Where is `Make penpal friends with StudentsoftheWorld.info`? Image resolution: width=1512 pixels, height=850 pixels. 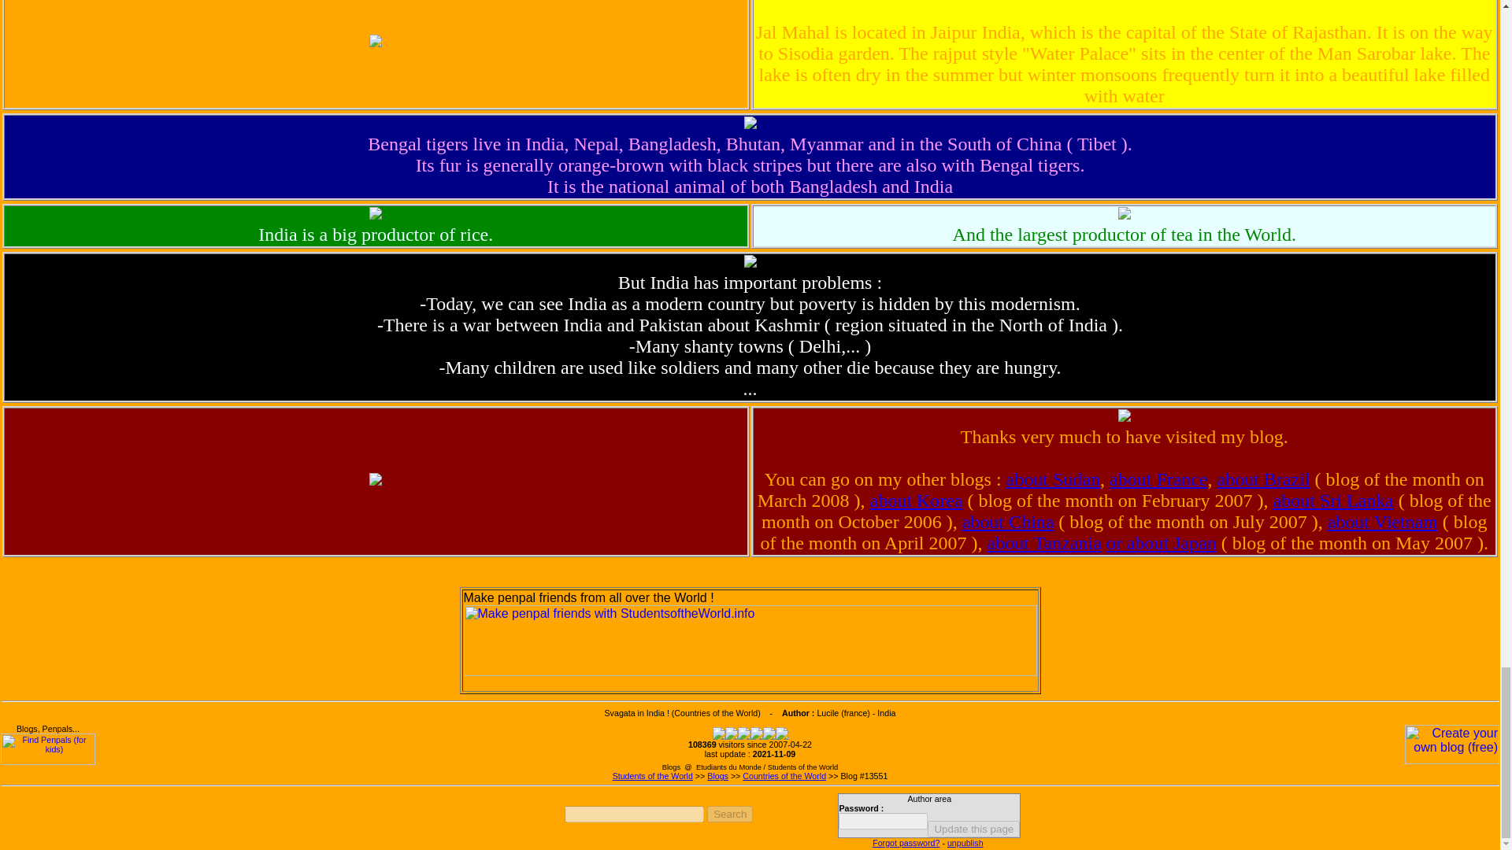 Make penpal friends with StudentsoftheWorld.info is located at coordinates (749, 640).